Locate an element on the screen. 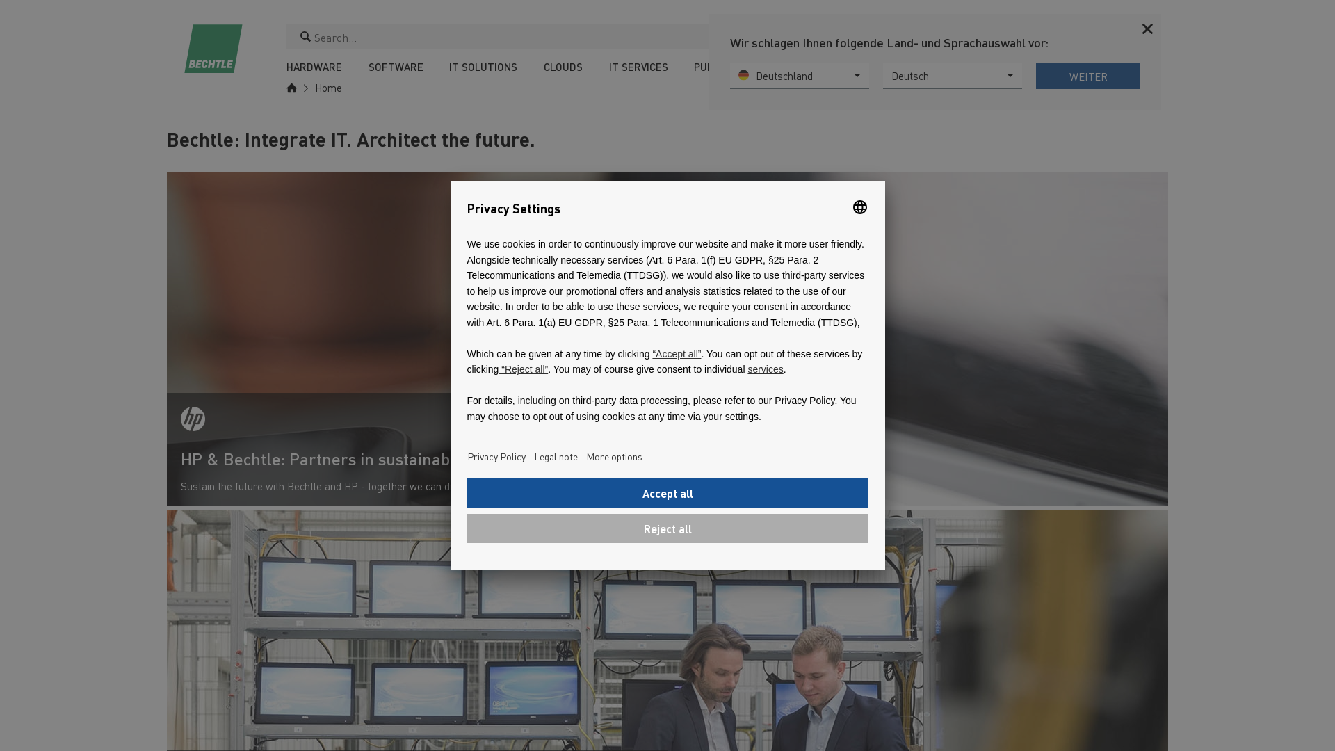 This screenshot has height=751, width=1335. Home is located at coordinates (325, 87).